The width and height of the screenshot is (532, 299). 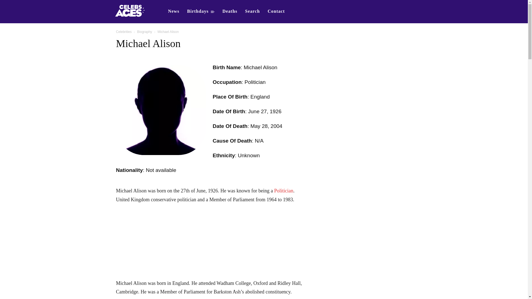 What do you see at coordinates (254, 111) in the screenshot?
I see `June` at bounding box center [254, 111].